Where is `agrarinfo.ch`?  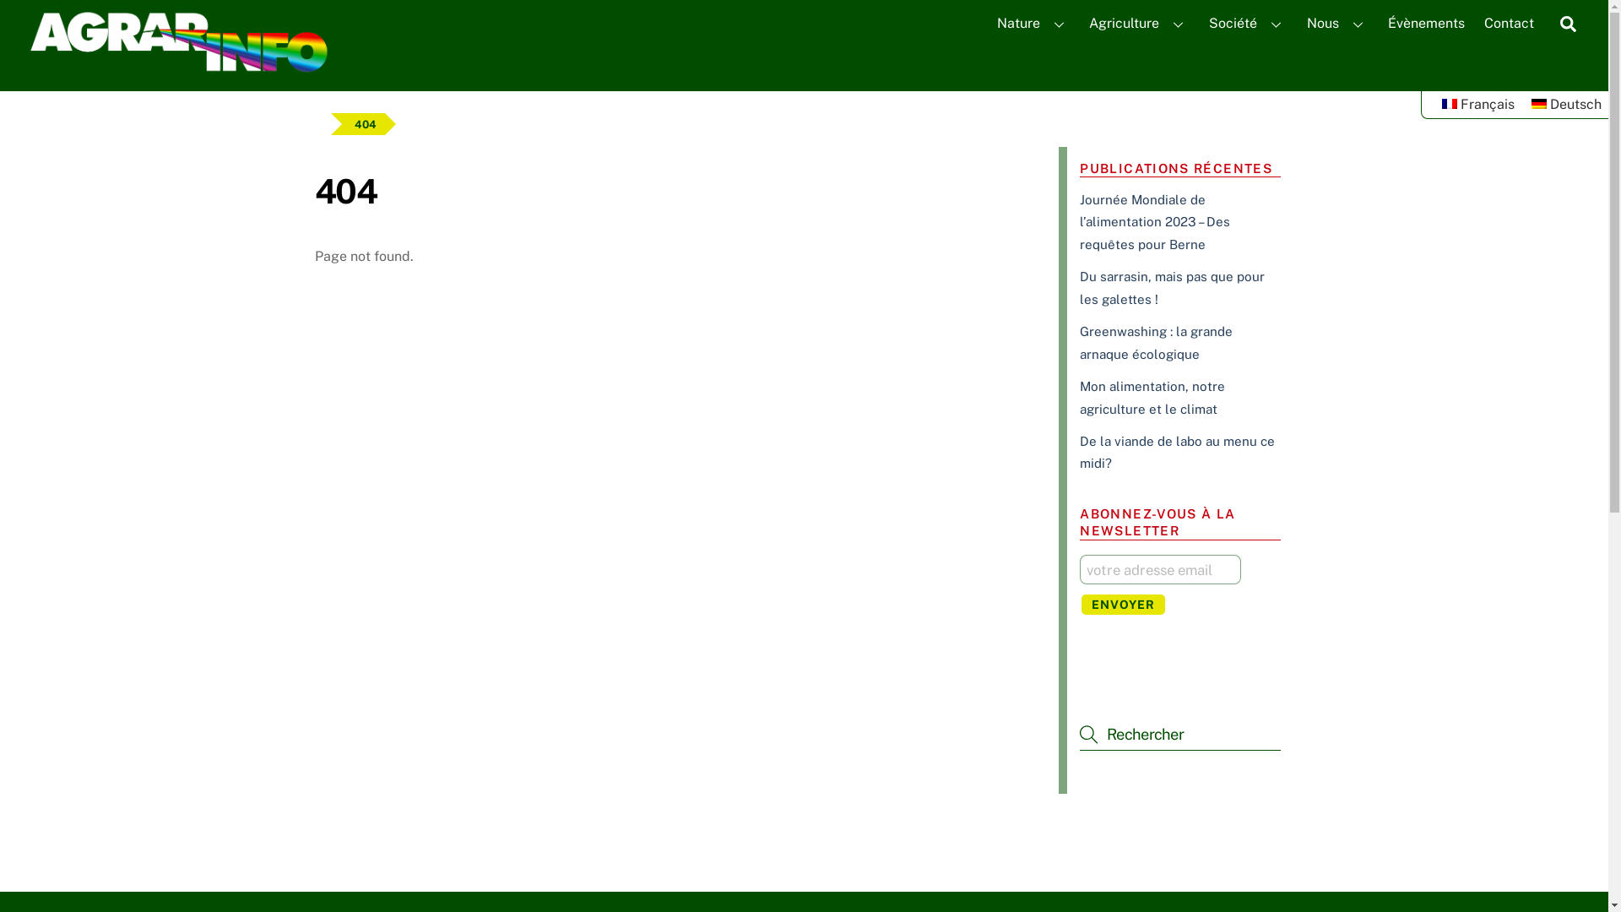 agrarinfo.ch is located at coordinates (178, 68).